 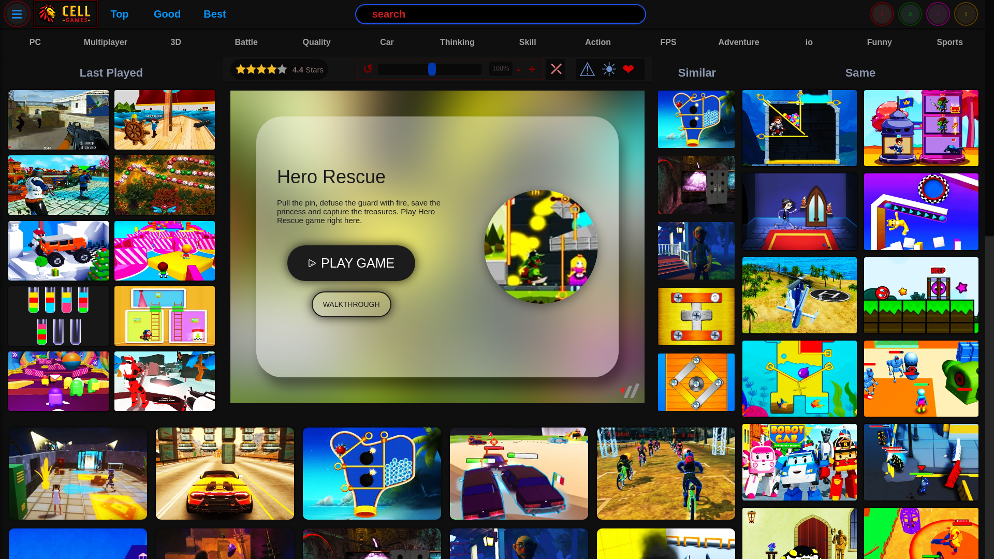 I want to click on Top, so click(x=119, y=14).